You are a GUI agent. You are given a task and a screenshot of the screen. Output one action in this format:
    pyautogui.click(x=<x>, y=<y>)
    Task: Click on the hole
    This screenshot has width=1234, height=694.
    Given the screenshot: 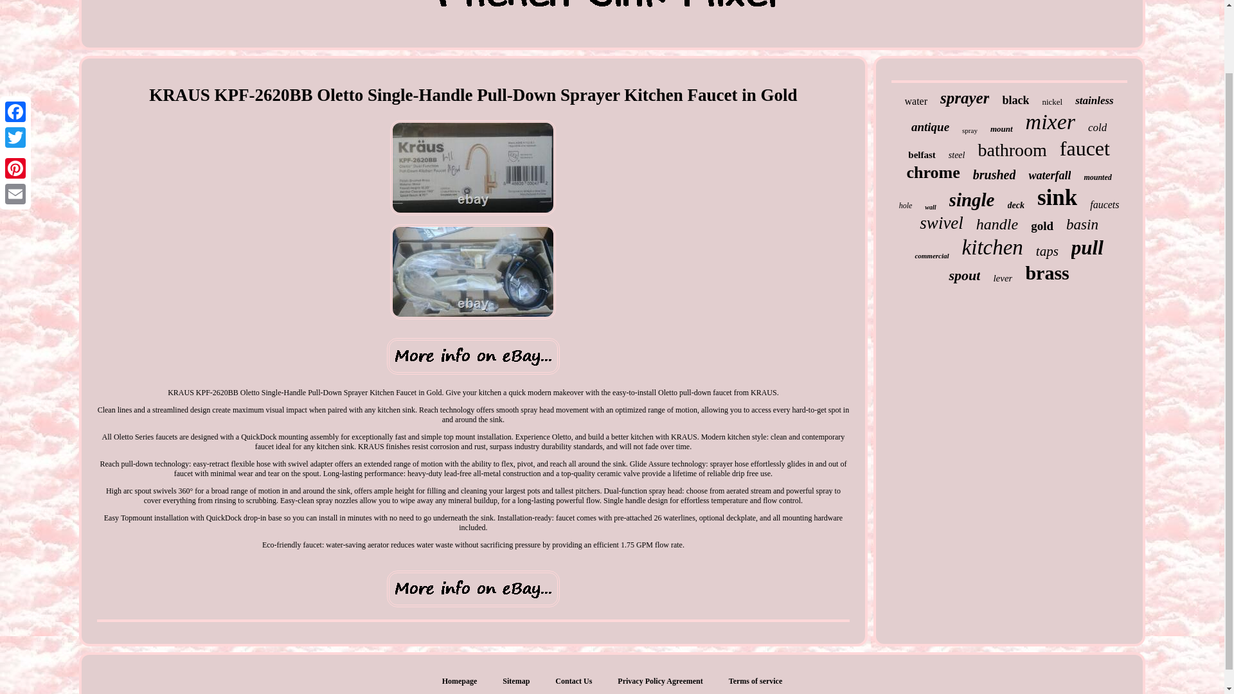 What is the action you would take?
    pyautogui.click(x=906, y=206)
    